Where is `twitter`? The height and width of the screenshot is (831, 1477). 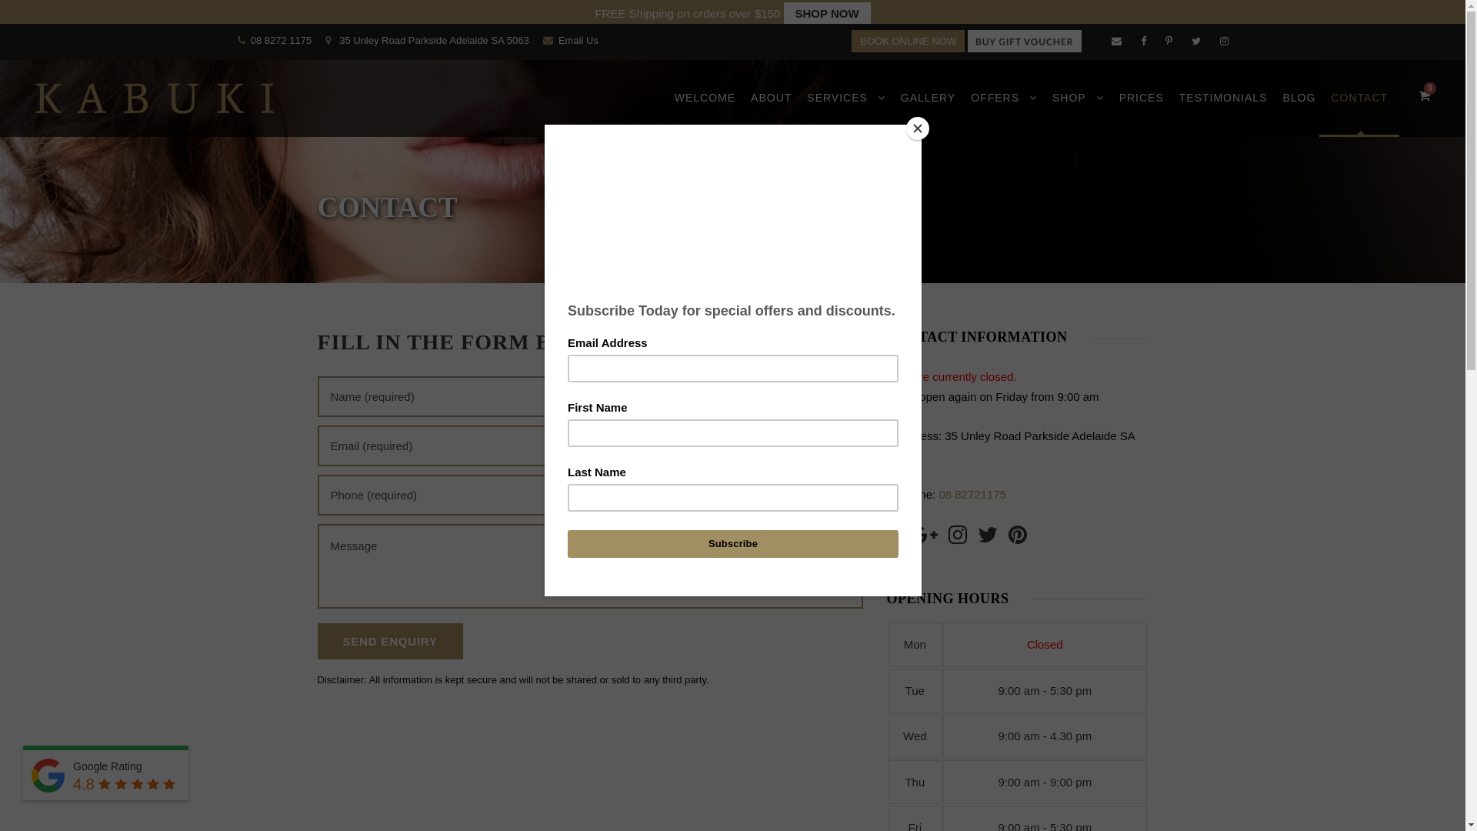 twitter is located at coordinates (1195, 42).